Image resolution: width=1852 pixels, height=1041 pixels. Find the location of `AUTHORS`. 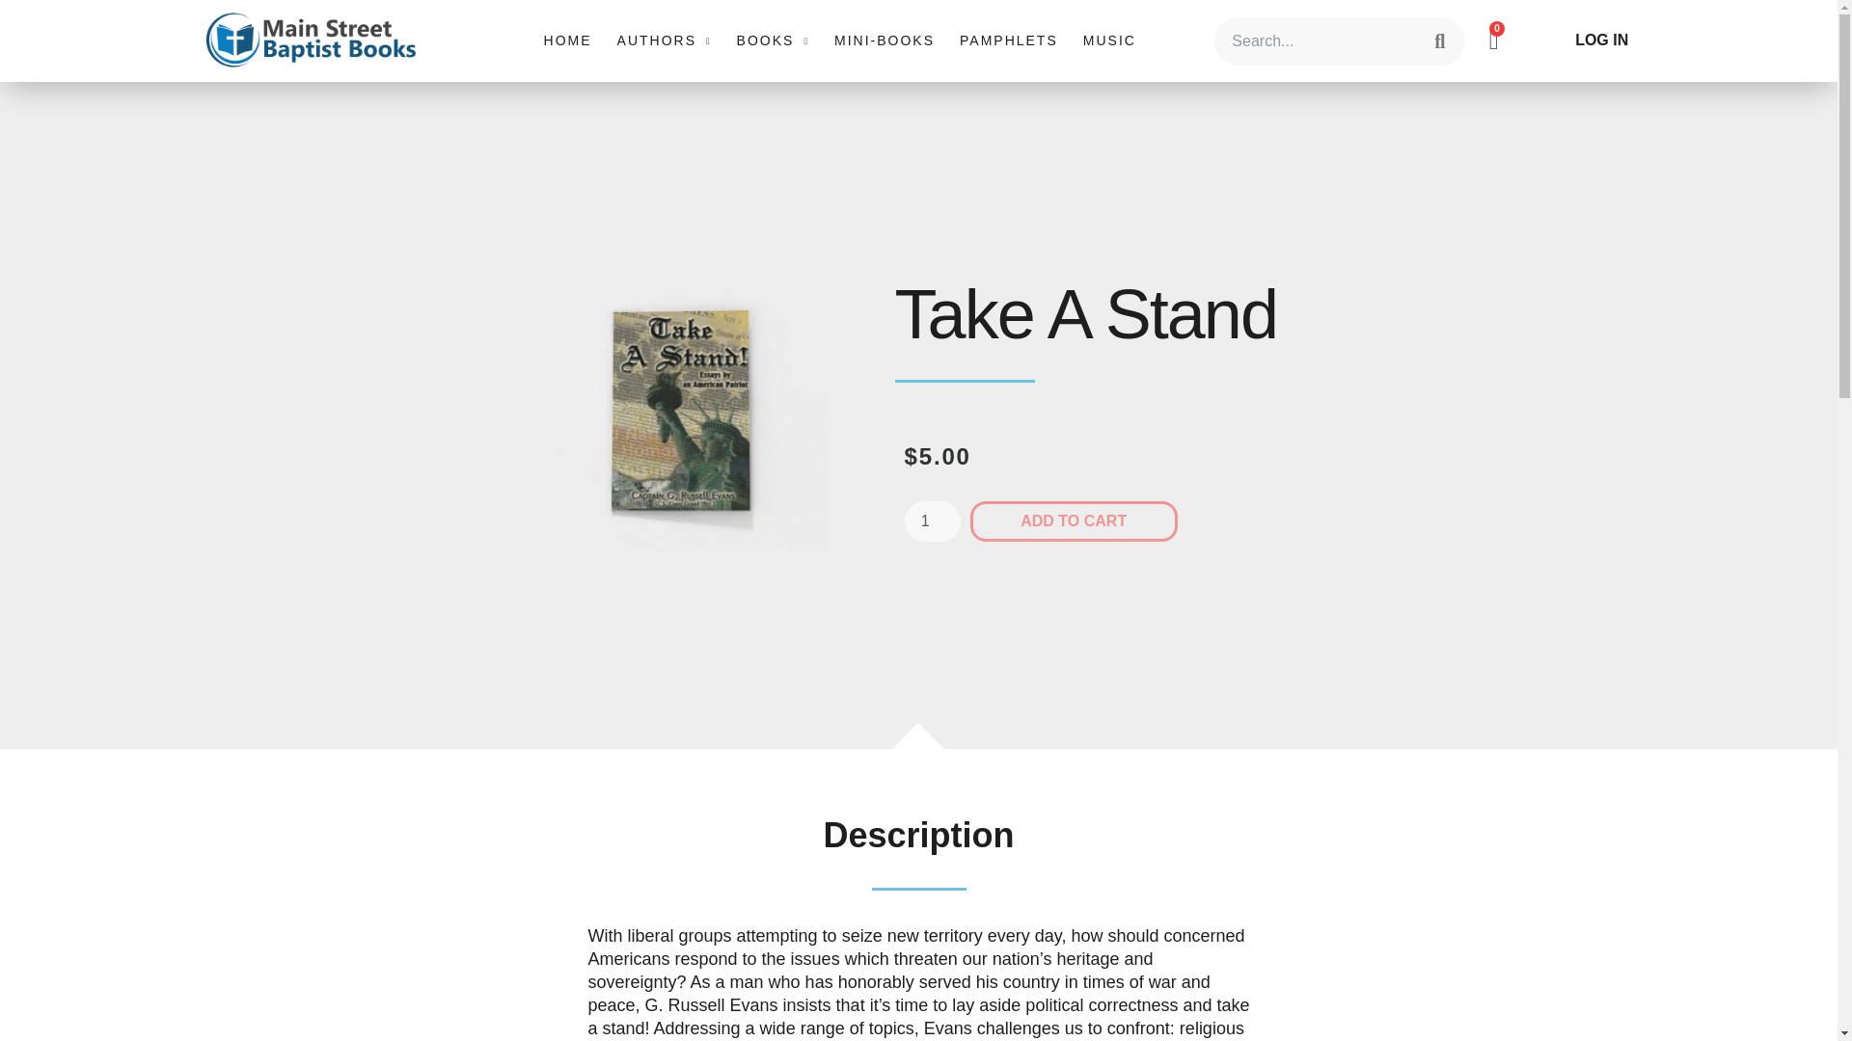

AUTHORS is located at coordinates (664, 40).